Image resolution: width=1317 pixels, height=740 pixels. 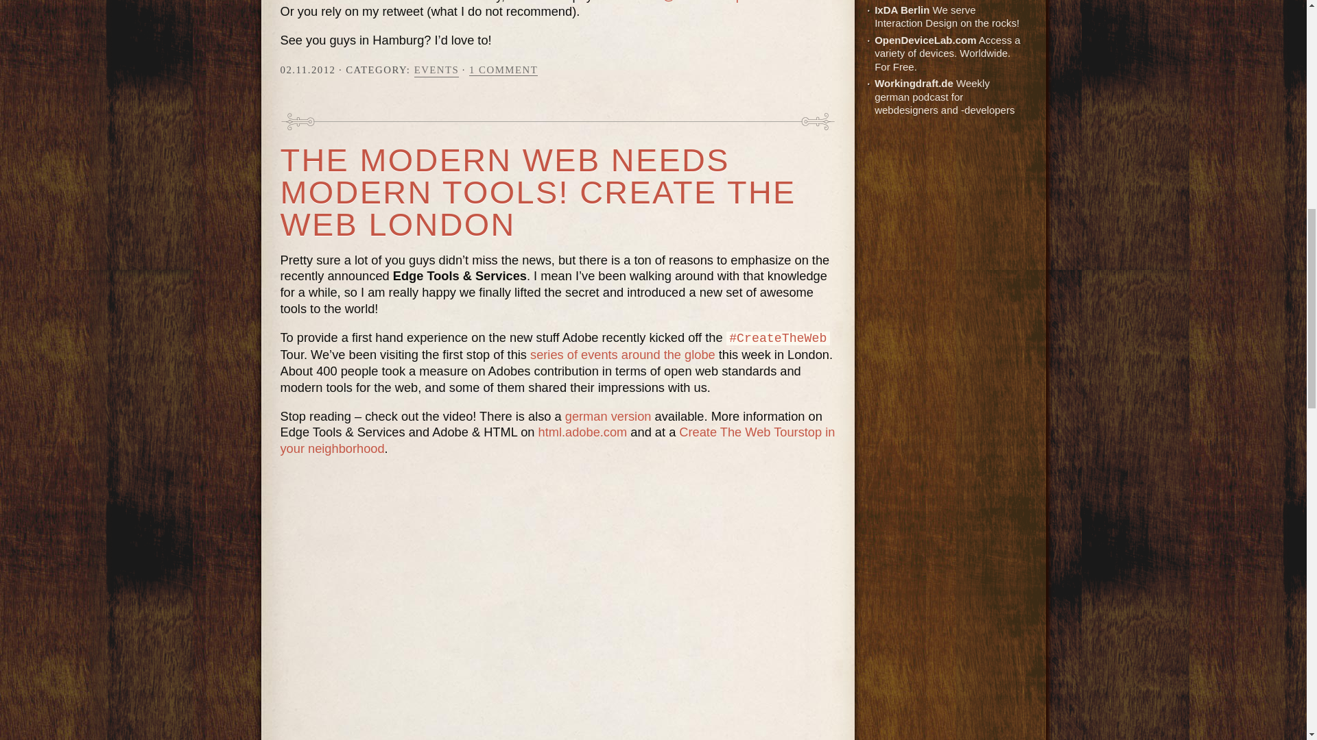 What do you see at coordinates (537, 193) in the screenshot?
I see `THE MODERN WEB NEEDS MODERN TOOLS! CREATE THE WEB LONDON` at bounding box center [537, 193].